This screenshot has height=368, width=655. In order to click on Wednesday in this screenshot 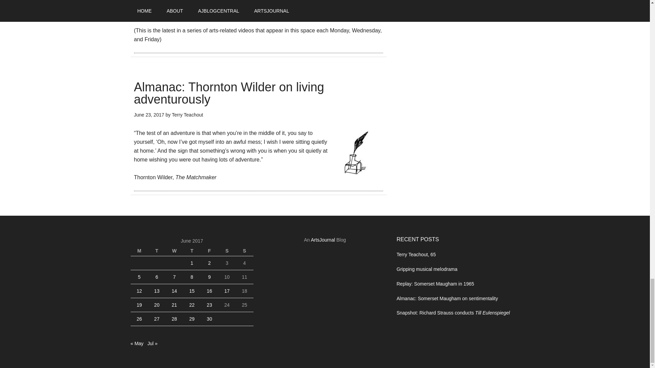, I will do `click(174, 251)`.